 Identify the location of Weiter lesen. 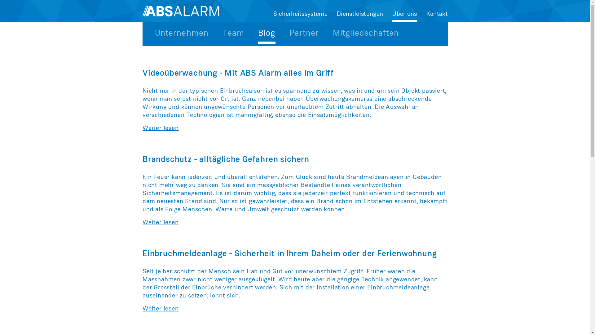
(161, 309).